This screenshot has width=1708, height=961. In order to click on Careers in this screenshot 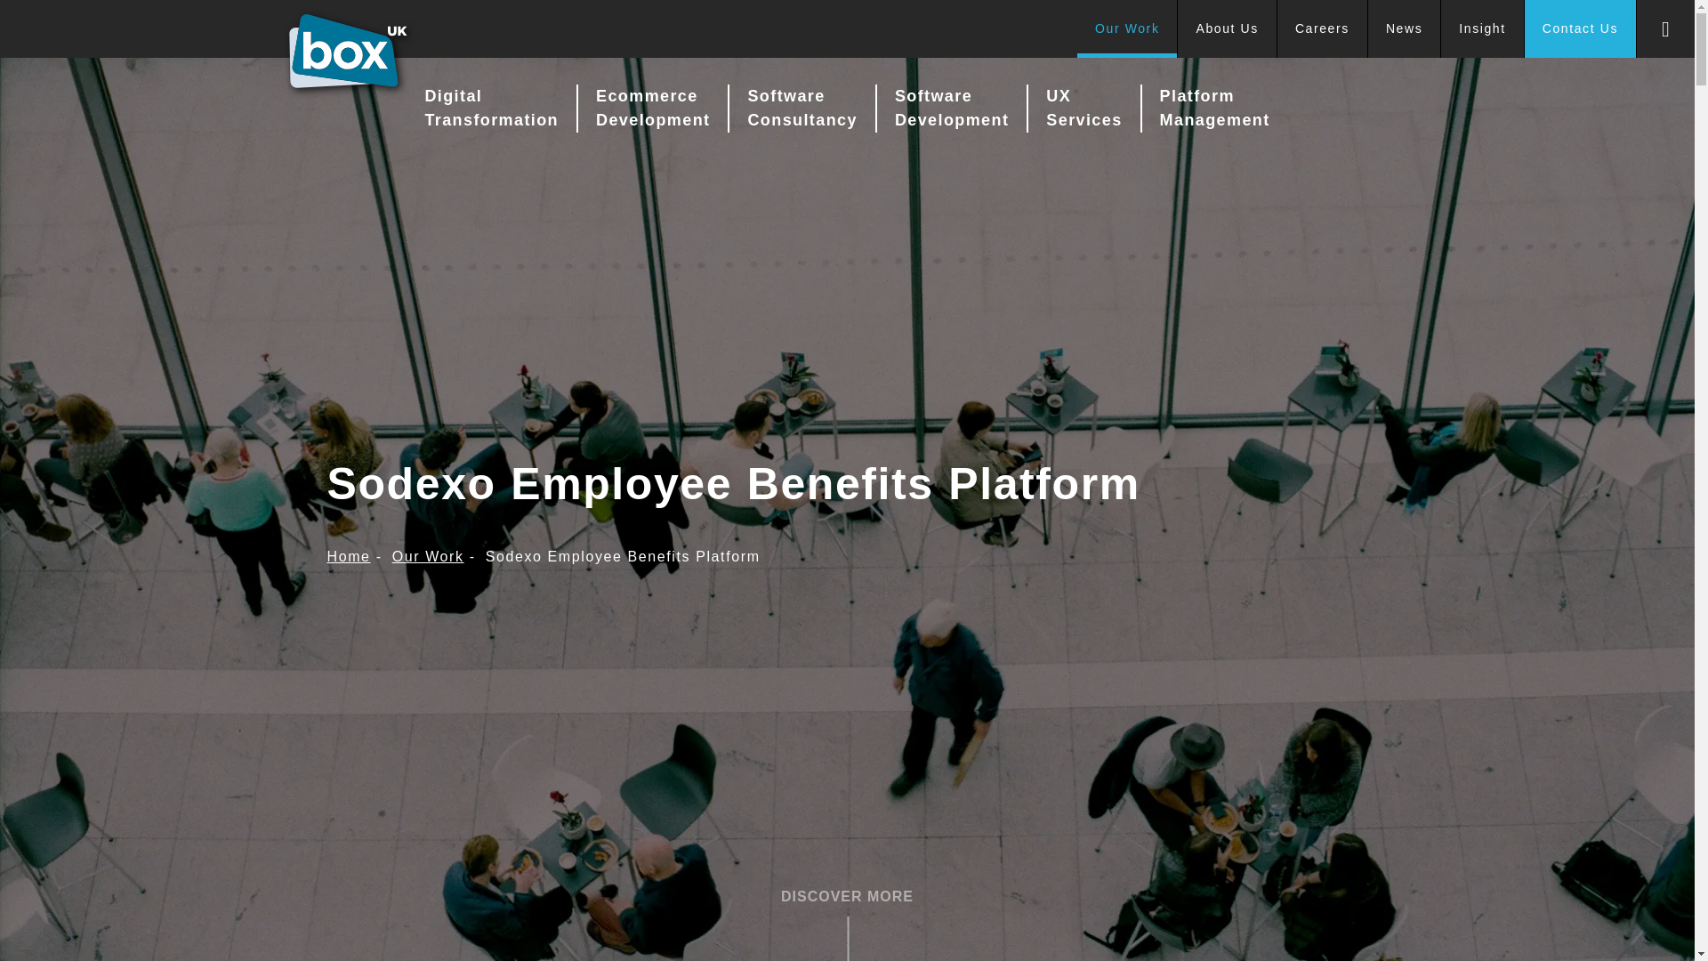, I will do `click(1322, 28)`.